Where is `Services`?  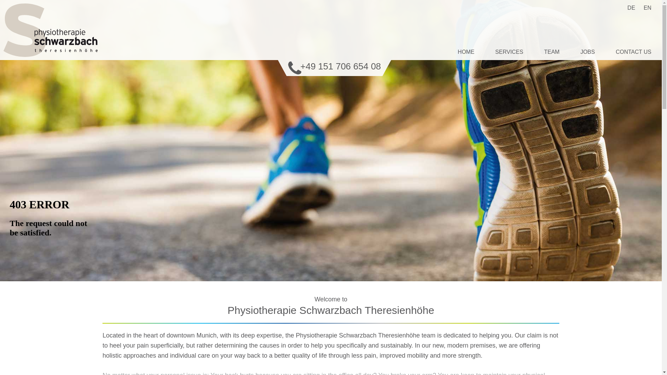 Services is located at coordinates (509, 52).